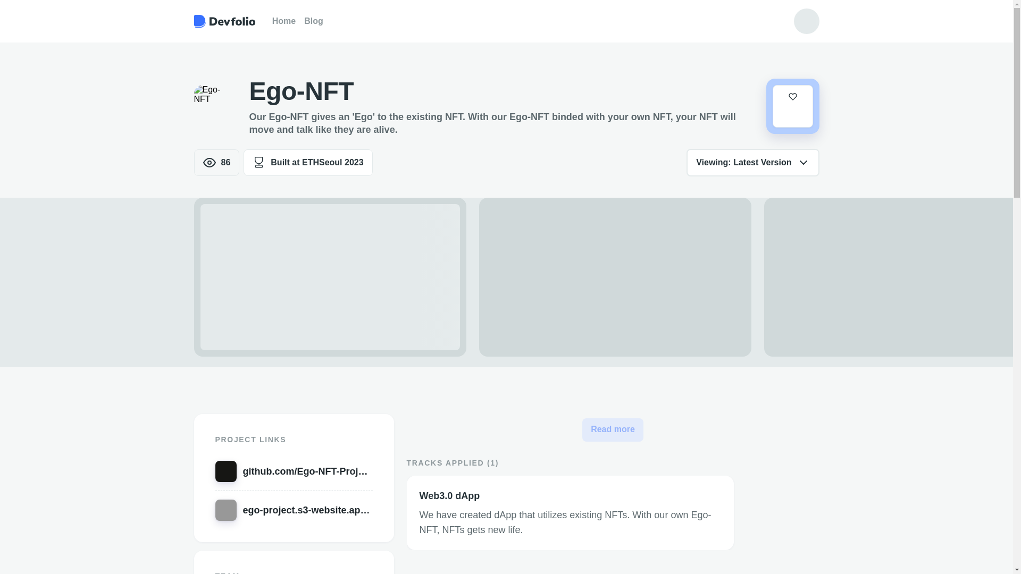  Describe the element at coordinates (613, 429) in the screenshot. I see `Read more` at that location.